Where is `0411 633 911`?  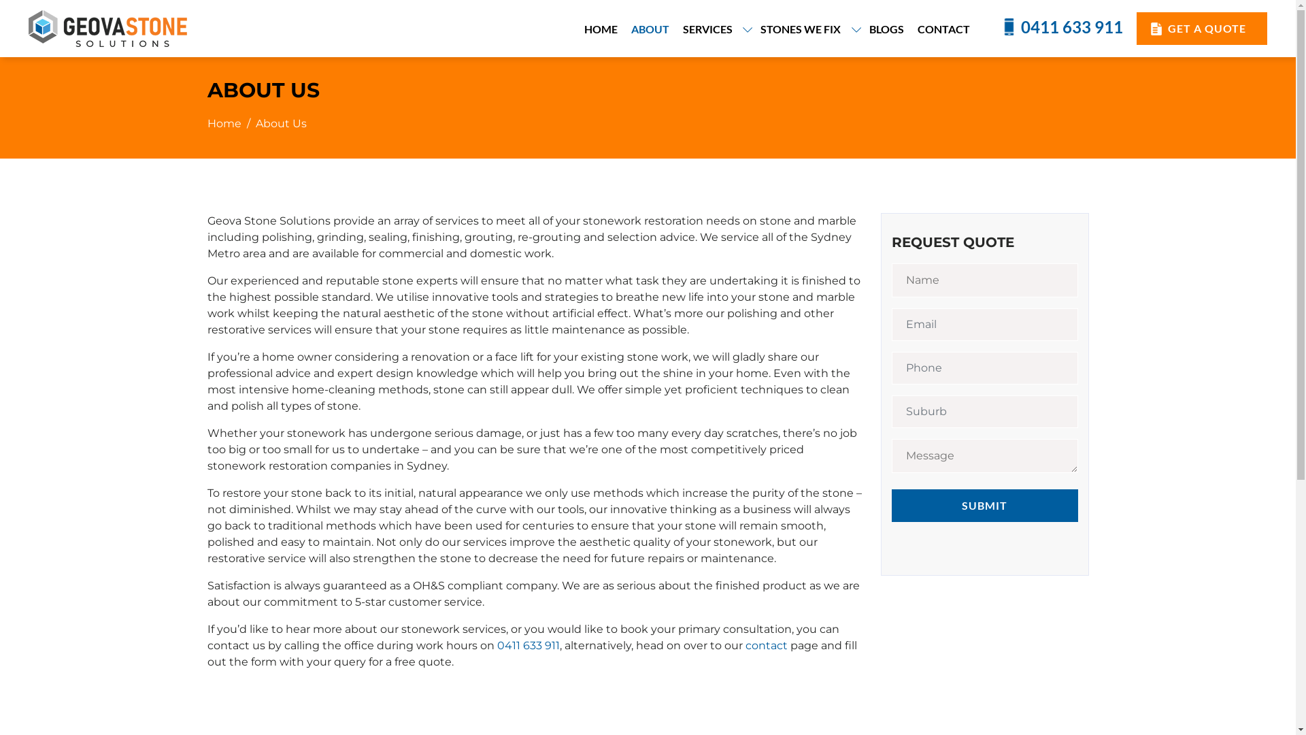
0411 633 911 is located at coordinates (528, 645).